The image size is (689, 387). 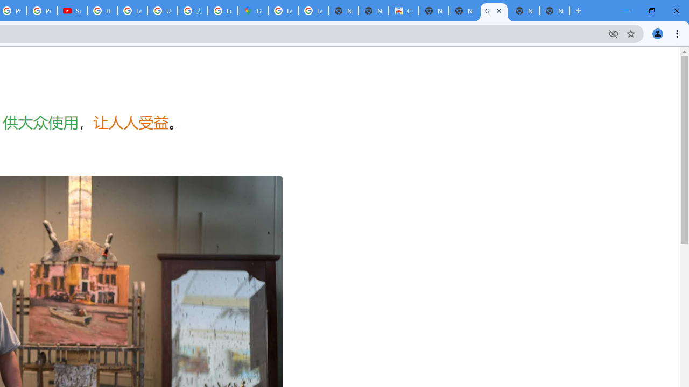 What do you see at coordinates (223, 11) in the screenshot?
I see `Explore new street-level details - Google Maps Help` at bounding box center [223, 11].